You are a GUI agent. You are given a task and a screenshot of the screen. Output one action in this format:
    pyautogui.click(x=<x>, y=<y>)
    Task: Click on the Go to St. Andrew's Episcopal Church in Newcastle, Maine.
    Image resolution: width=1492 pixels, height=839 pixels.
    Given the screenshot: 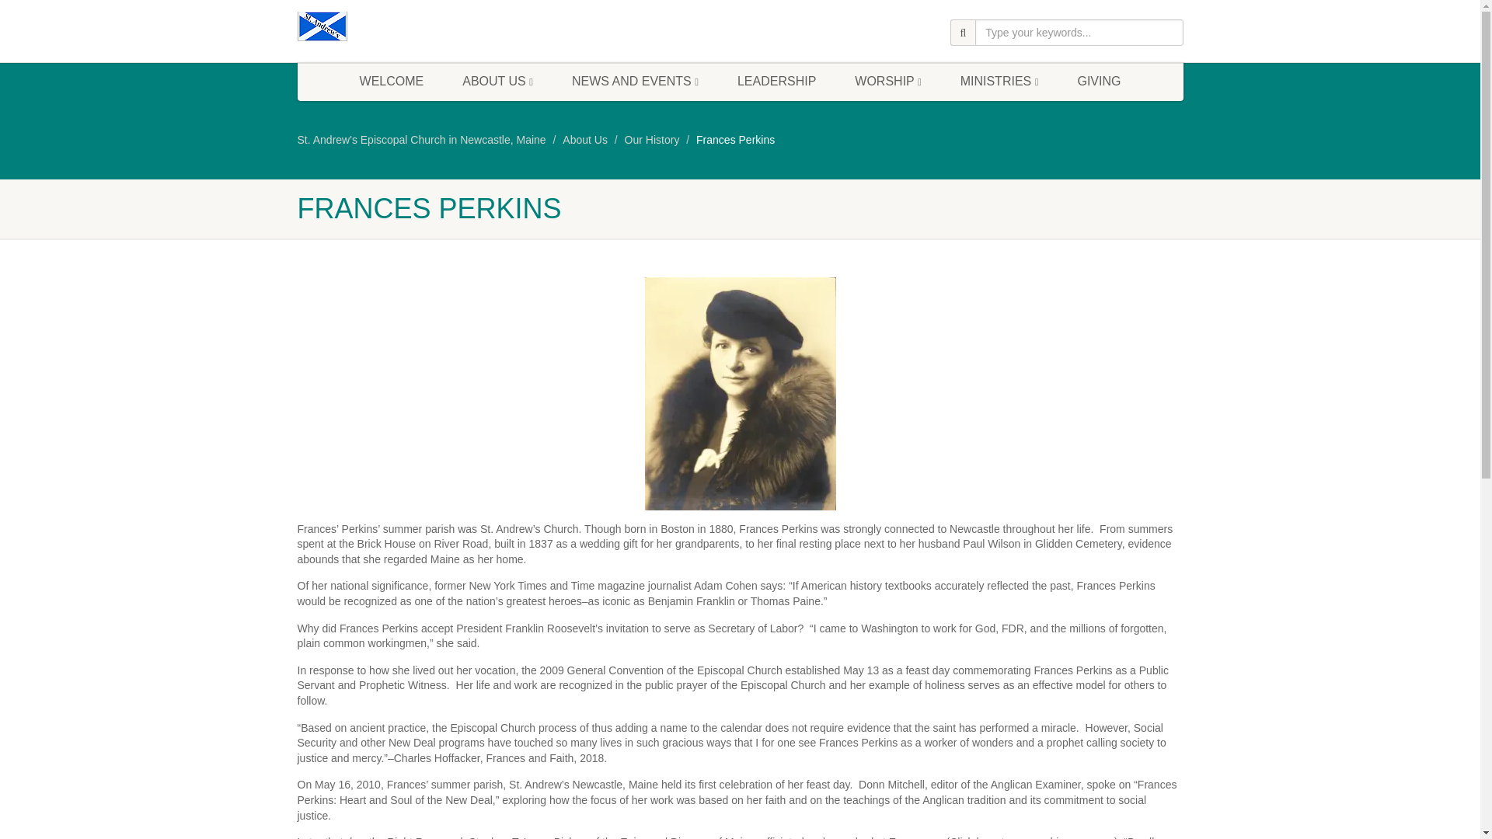 What is the action you would take?
    pyautogui.click(x=421, y=139)
    